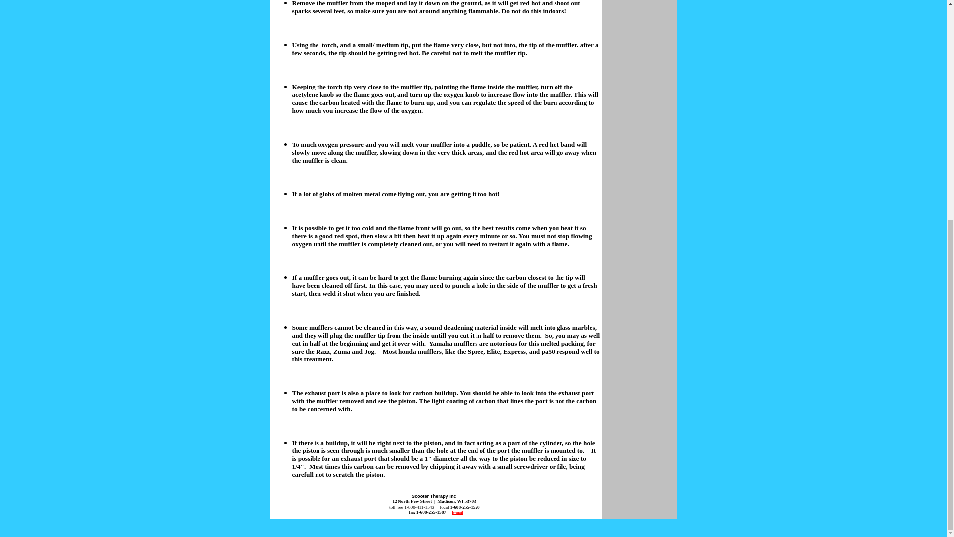  What do you see at coordinates (311, 532) in the screenshot?
I see `Replica Cartier` at bounding box center [311, 532].